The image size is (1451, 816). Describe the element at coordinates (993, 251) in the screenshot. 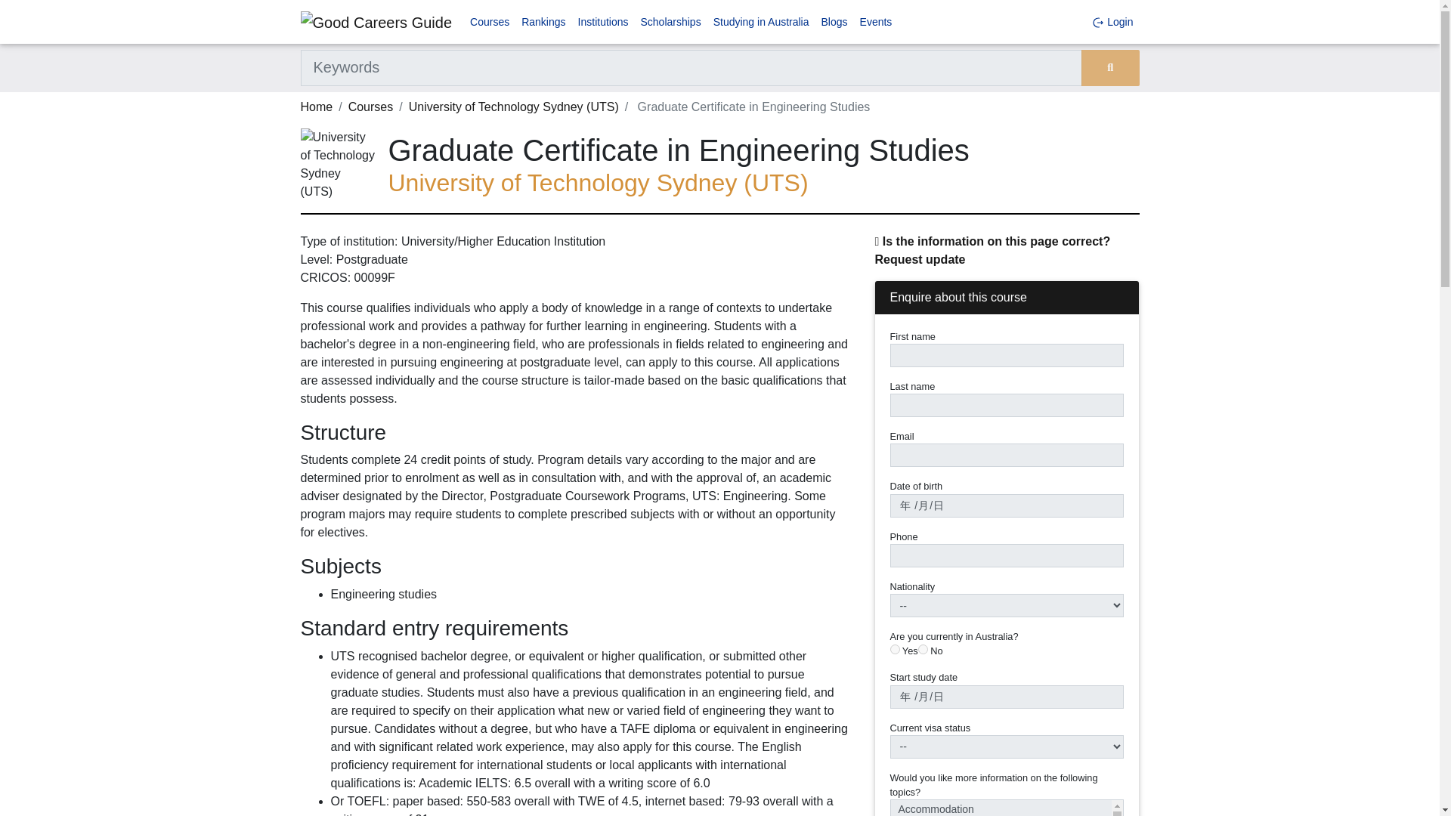

I see `Is the information on this page correct? Request update` at that location.